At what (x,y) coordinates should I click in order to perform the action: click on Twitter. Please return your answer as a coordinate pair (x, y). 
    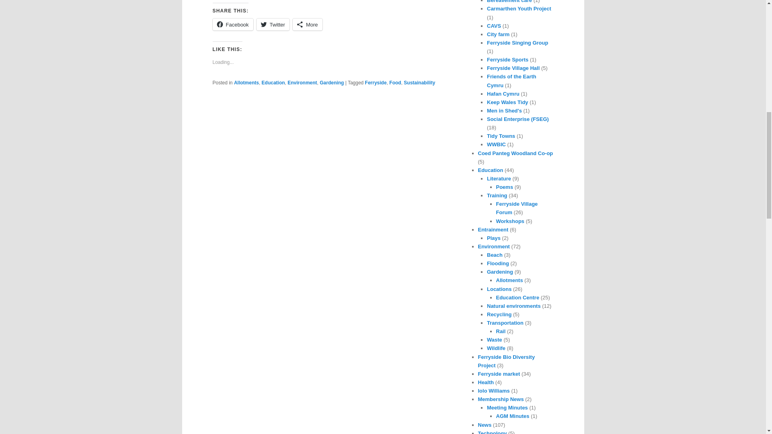
    Looking at the image, I should click on (273, 24).